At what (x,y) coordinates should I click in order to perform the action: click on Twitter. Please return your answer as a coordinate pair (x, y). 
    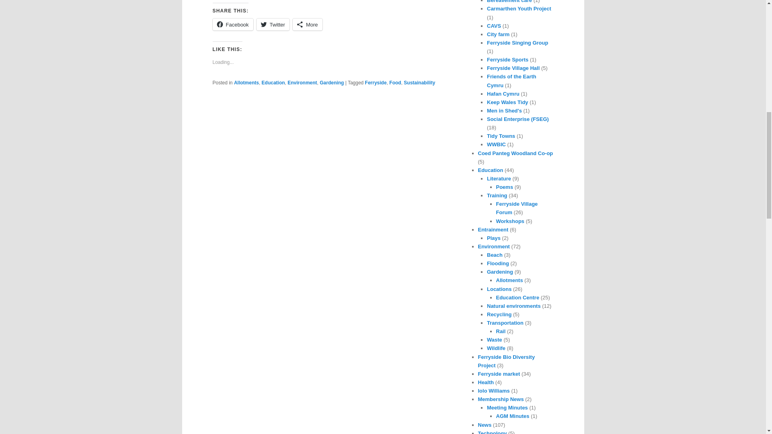
    Looking at the image, I should click on (273, 24).